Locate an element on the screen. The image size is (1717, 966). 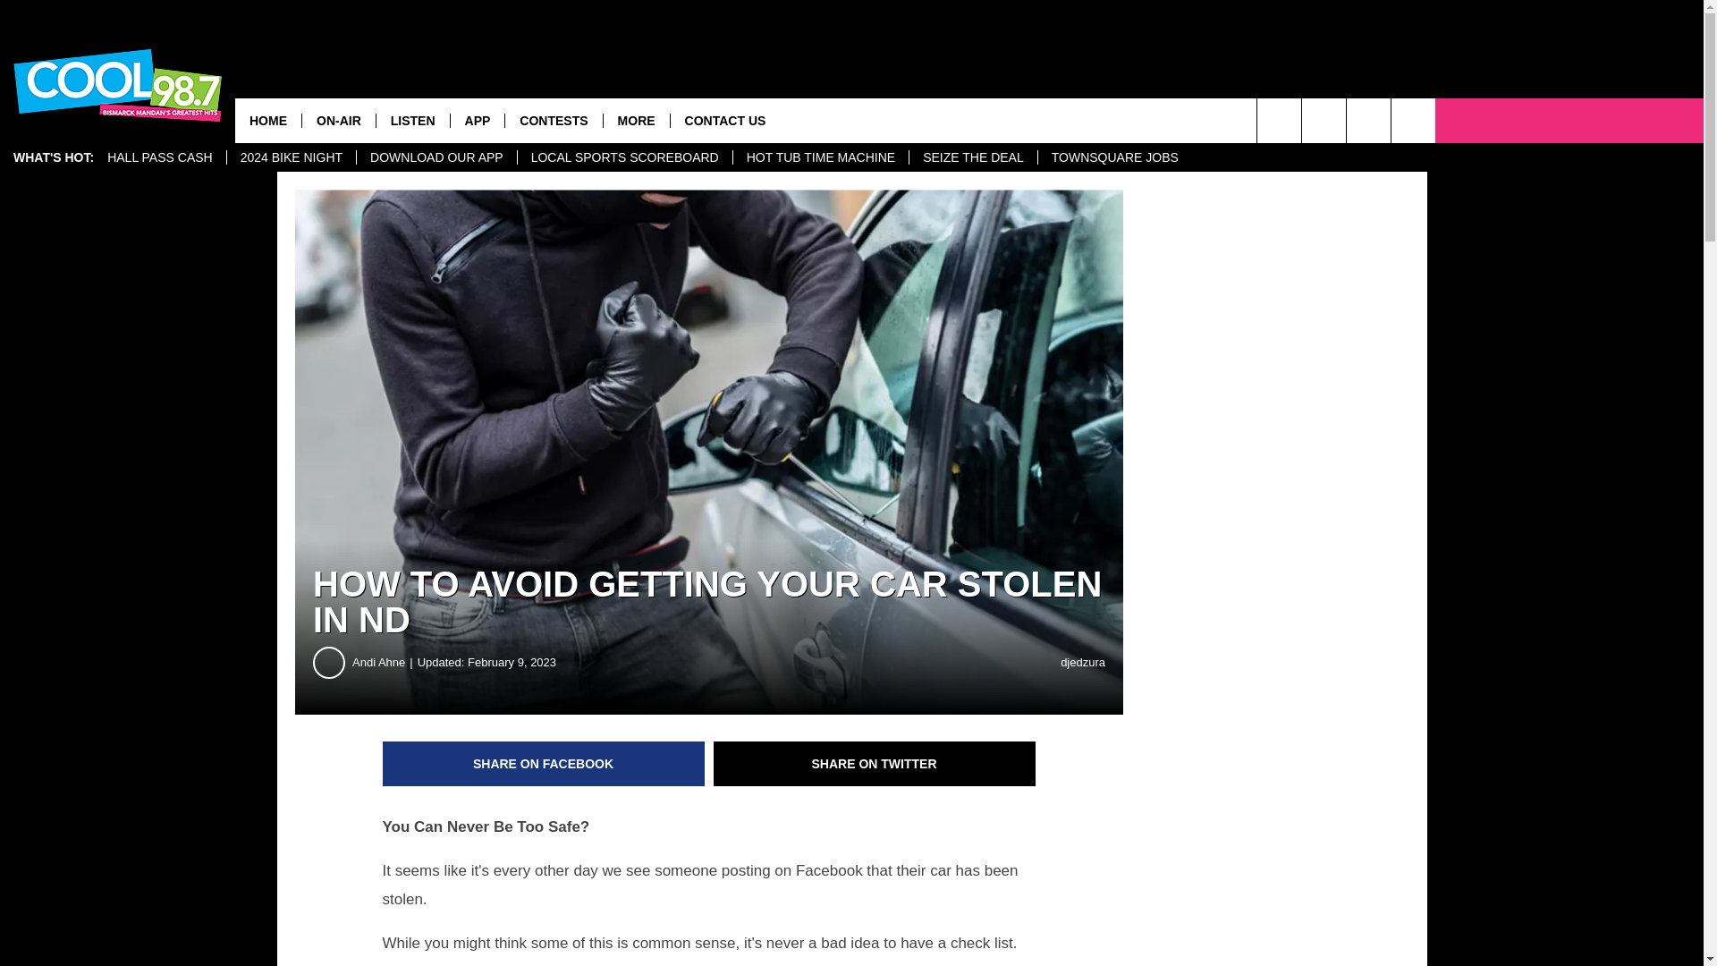
Share on Twitter is located at coordinates (875, 764).